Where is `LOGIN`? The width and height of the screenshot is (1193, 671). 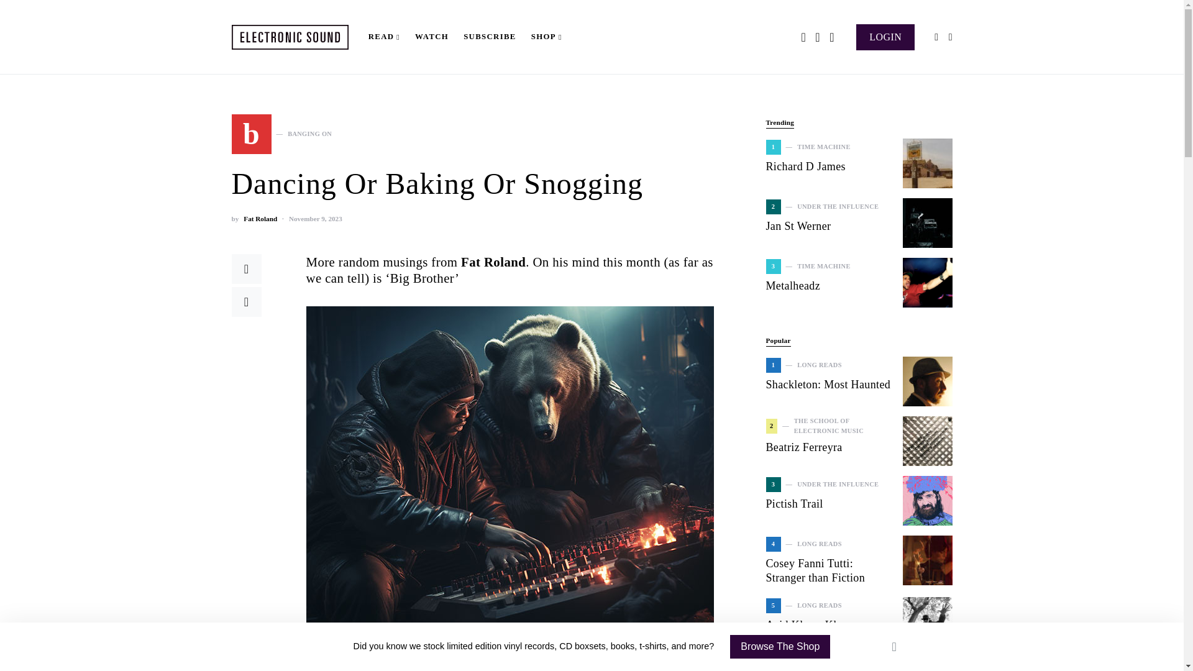 LOGIN is located at coordinates (885, 36).